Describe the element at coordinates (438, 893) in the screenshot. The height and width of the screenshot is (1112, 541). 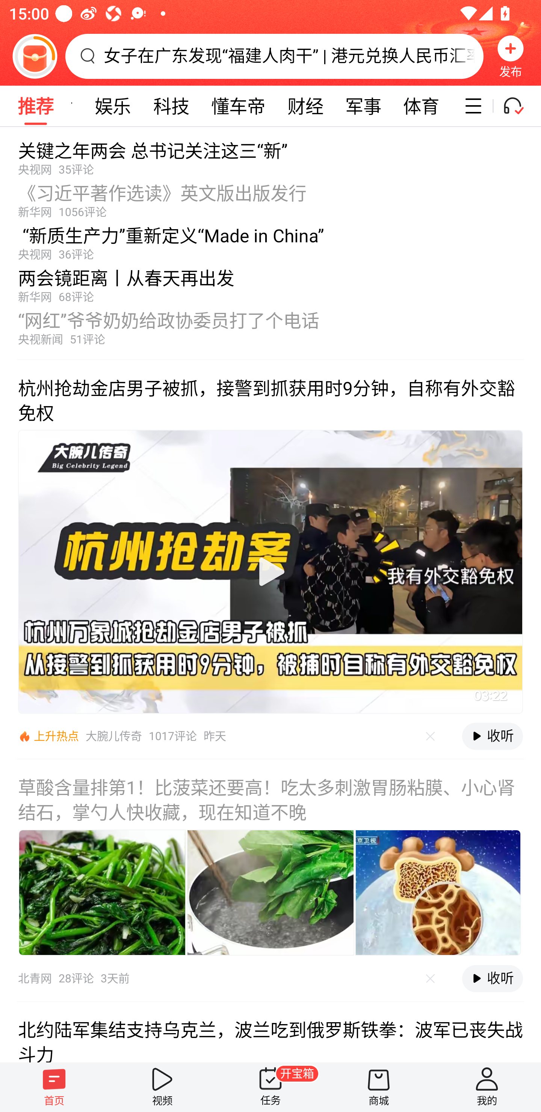
I see `内容图片` at that location.